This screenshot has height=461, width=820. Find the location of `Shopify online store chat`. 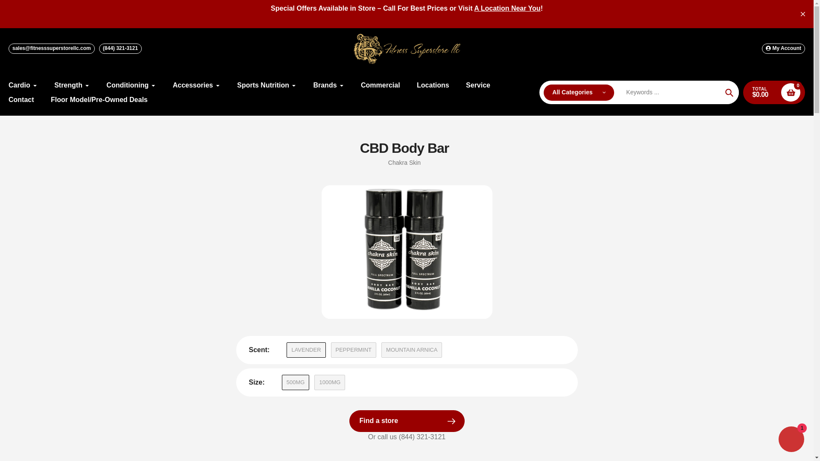

Shopify online store chat is located at coordinates (791, 440).